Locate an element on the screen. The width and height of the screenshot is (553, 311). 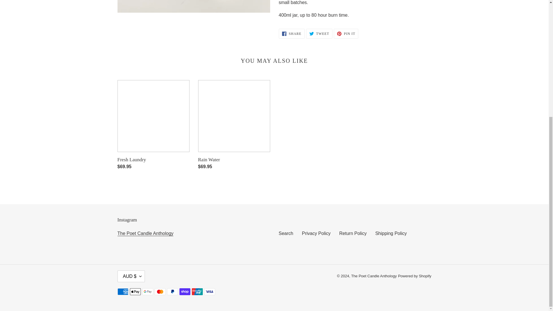
Privacy Policy is located at coordinates (145, 233).